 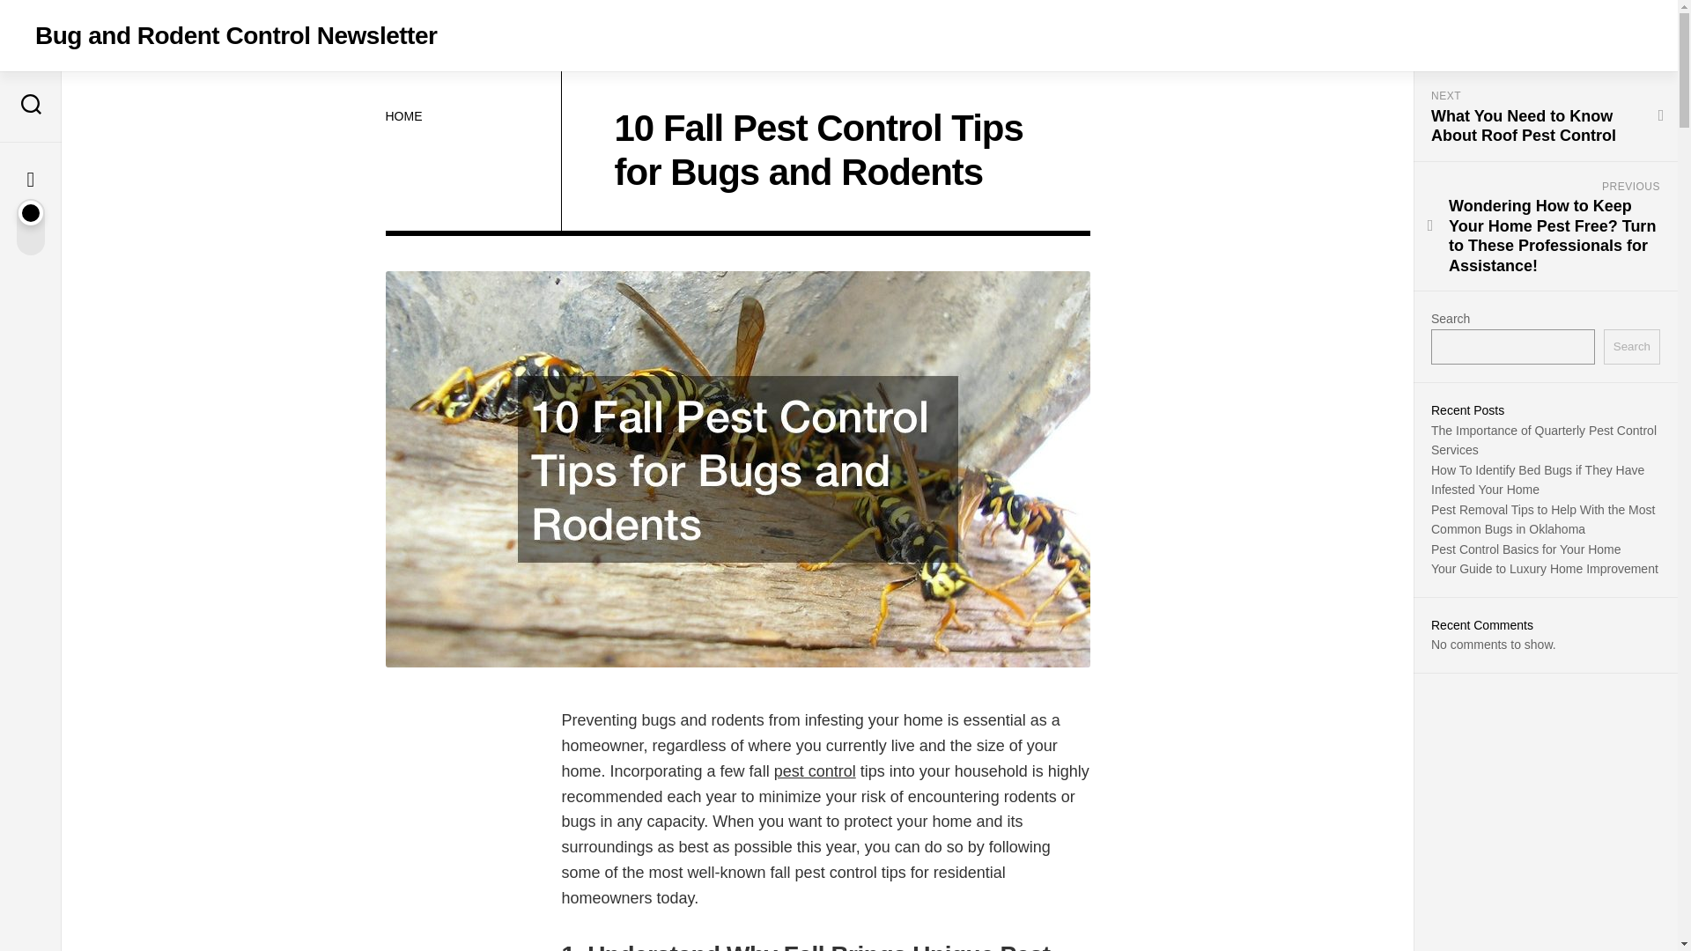 What do you see at coordinates (1525, 549) in the screenshot?
I see `Pest Control Basics for Your Home` at bounding box center [1525, 549].